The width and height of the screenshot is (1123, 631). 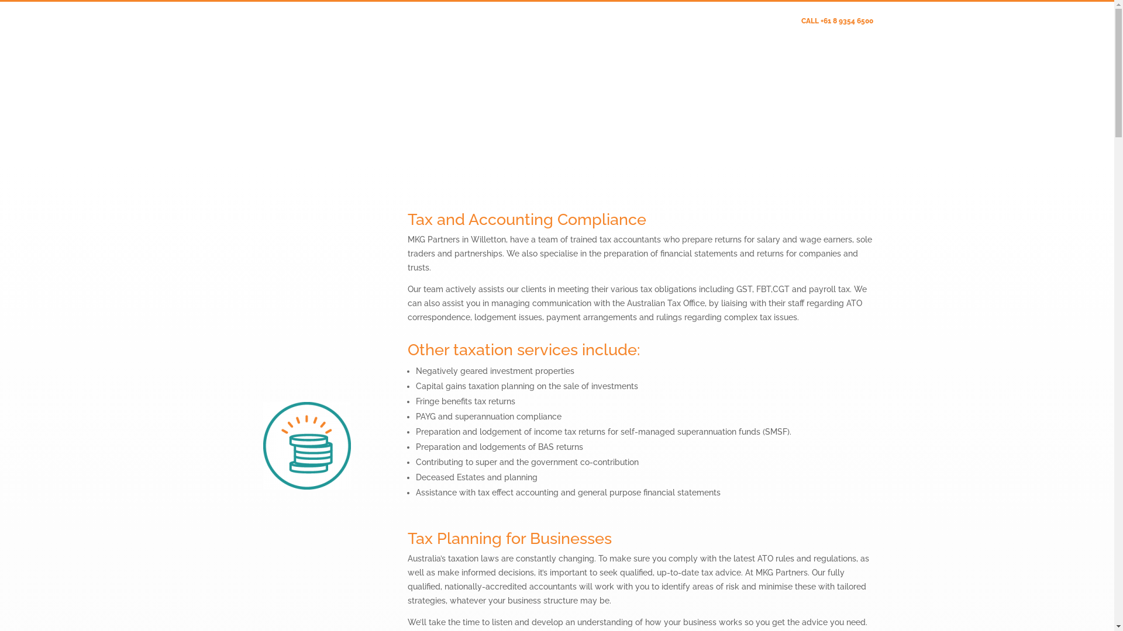 I want to click on Our Specialties, so click(x=572, y=58).